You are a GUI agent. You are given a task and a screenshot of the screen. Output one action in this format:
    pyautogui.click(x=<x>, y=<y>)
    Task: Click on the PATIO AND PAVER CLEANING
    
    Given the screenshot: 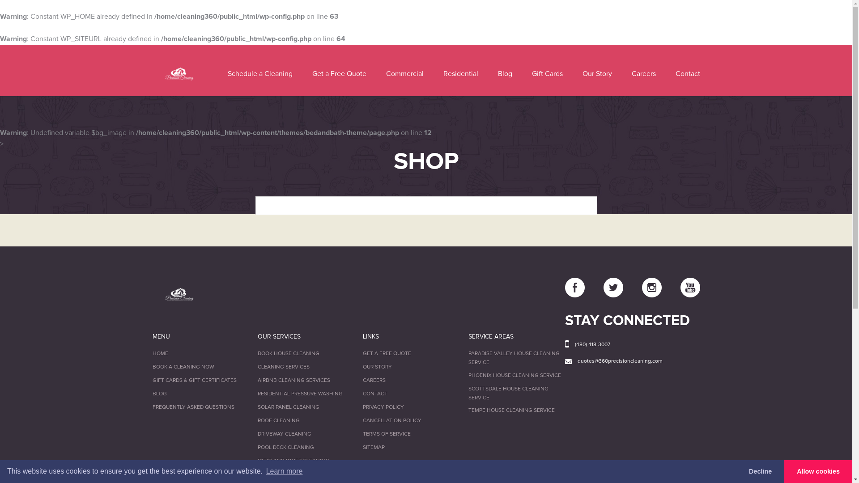 What is the action you would take?
    pyautogui.click(x=293, y=461)
    